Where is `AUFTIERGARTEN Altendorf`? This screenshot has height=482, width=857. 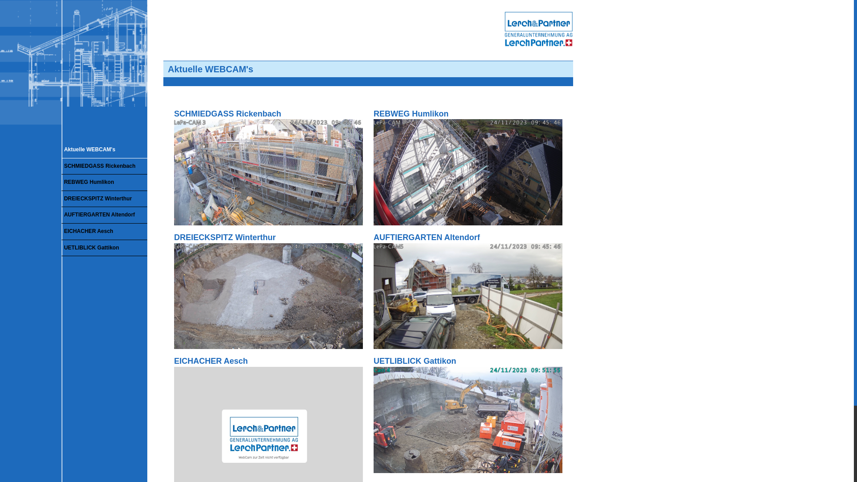
AUFTIERGARTEN Altendorf is located at coordinates (468, 296).